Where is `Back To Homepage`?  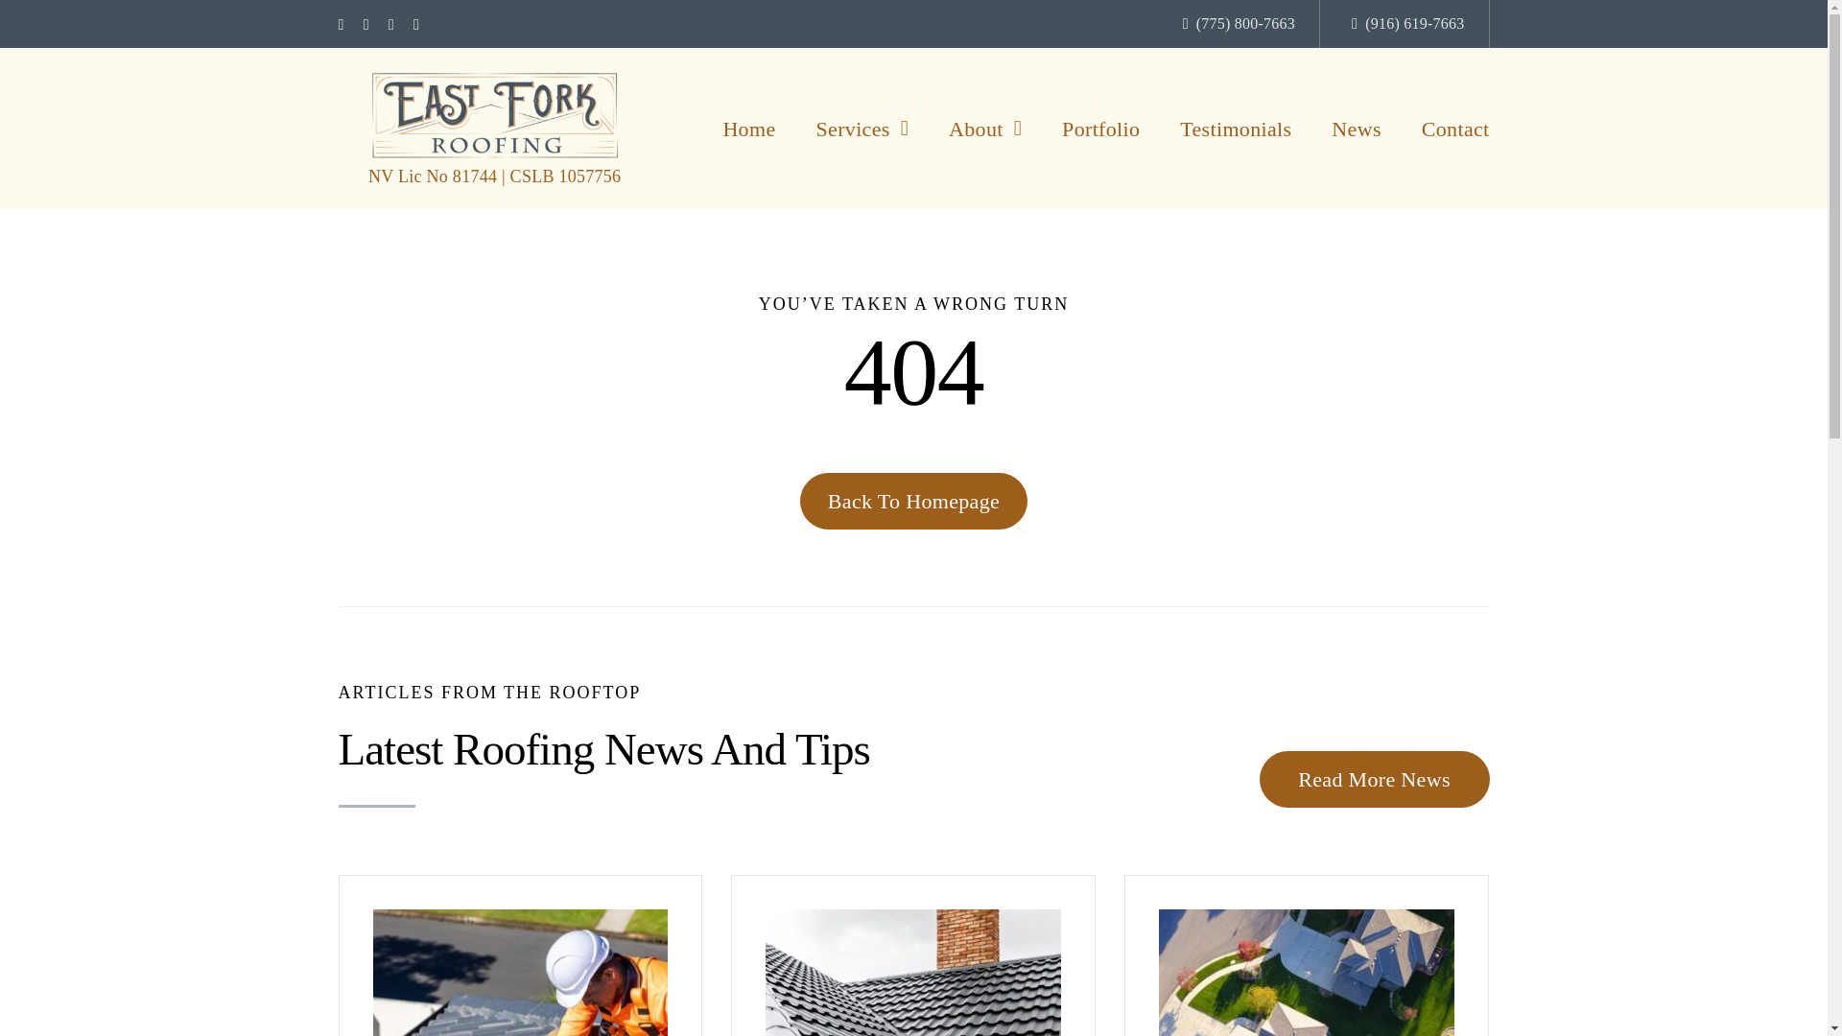 Back To Homepage is located at coordinates (913, 501).